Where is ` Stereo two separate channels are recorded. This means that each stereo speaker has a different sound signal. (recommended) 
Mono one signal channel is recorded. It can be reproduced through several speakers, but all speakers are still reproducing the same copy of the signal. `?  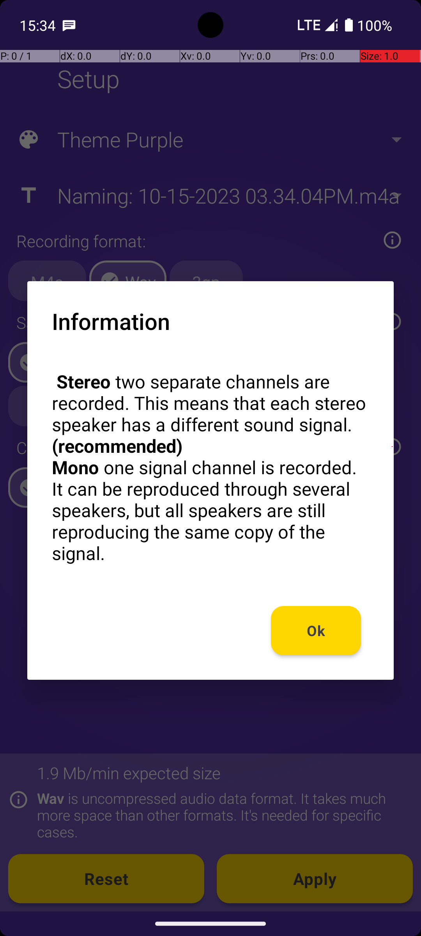
 Stereo two separate channels are recorded. This means that each stereo speaker has a different sound signal. (recommended) 
Mono one signal channel is recorded. It can be reproduced through several speakers, but all speakers are still reproducing the same copy of the signal.  is located at coordinates (210, 467).